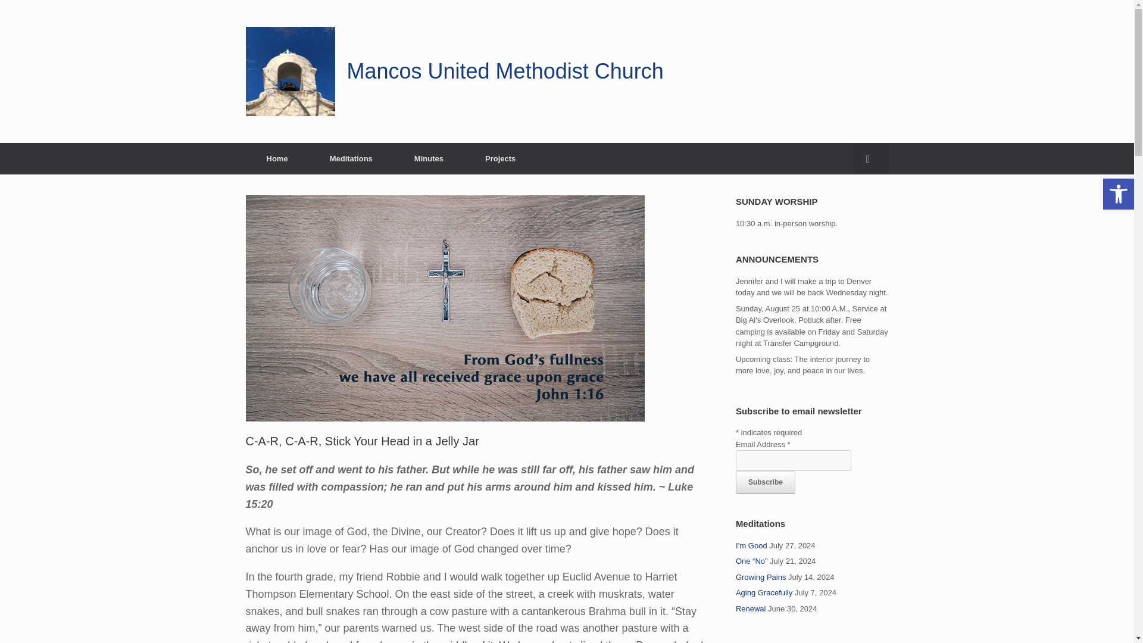 The width and height of the screenshot is (1143, 643). What do you see at coordinates (500, 158) in the screenshot?
I see `Projects` at bounding box center [500, 158].